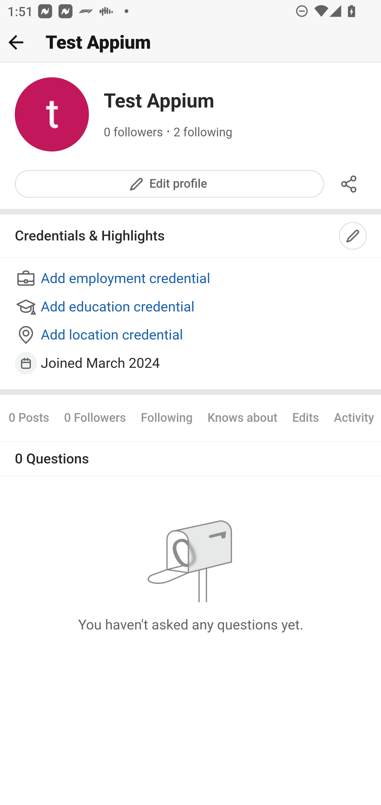  Describe the element at coordinates (134, 132) in the screenshot. I see `0 followers` at that location.